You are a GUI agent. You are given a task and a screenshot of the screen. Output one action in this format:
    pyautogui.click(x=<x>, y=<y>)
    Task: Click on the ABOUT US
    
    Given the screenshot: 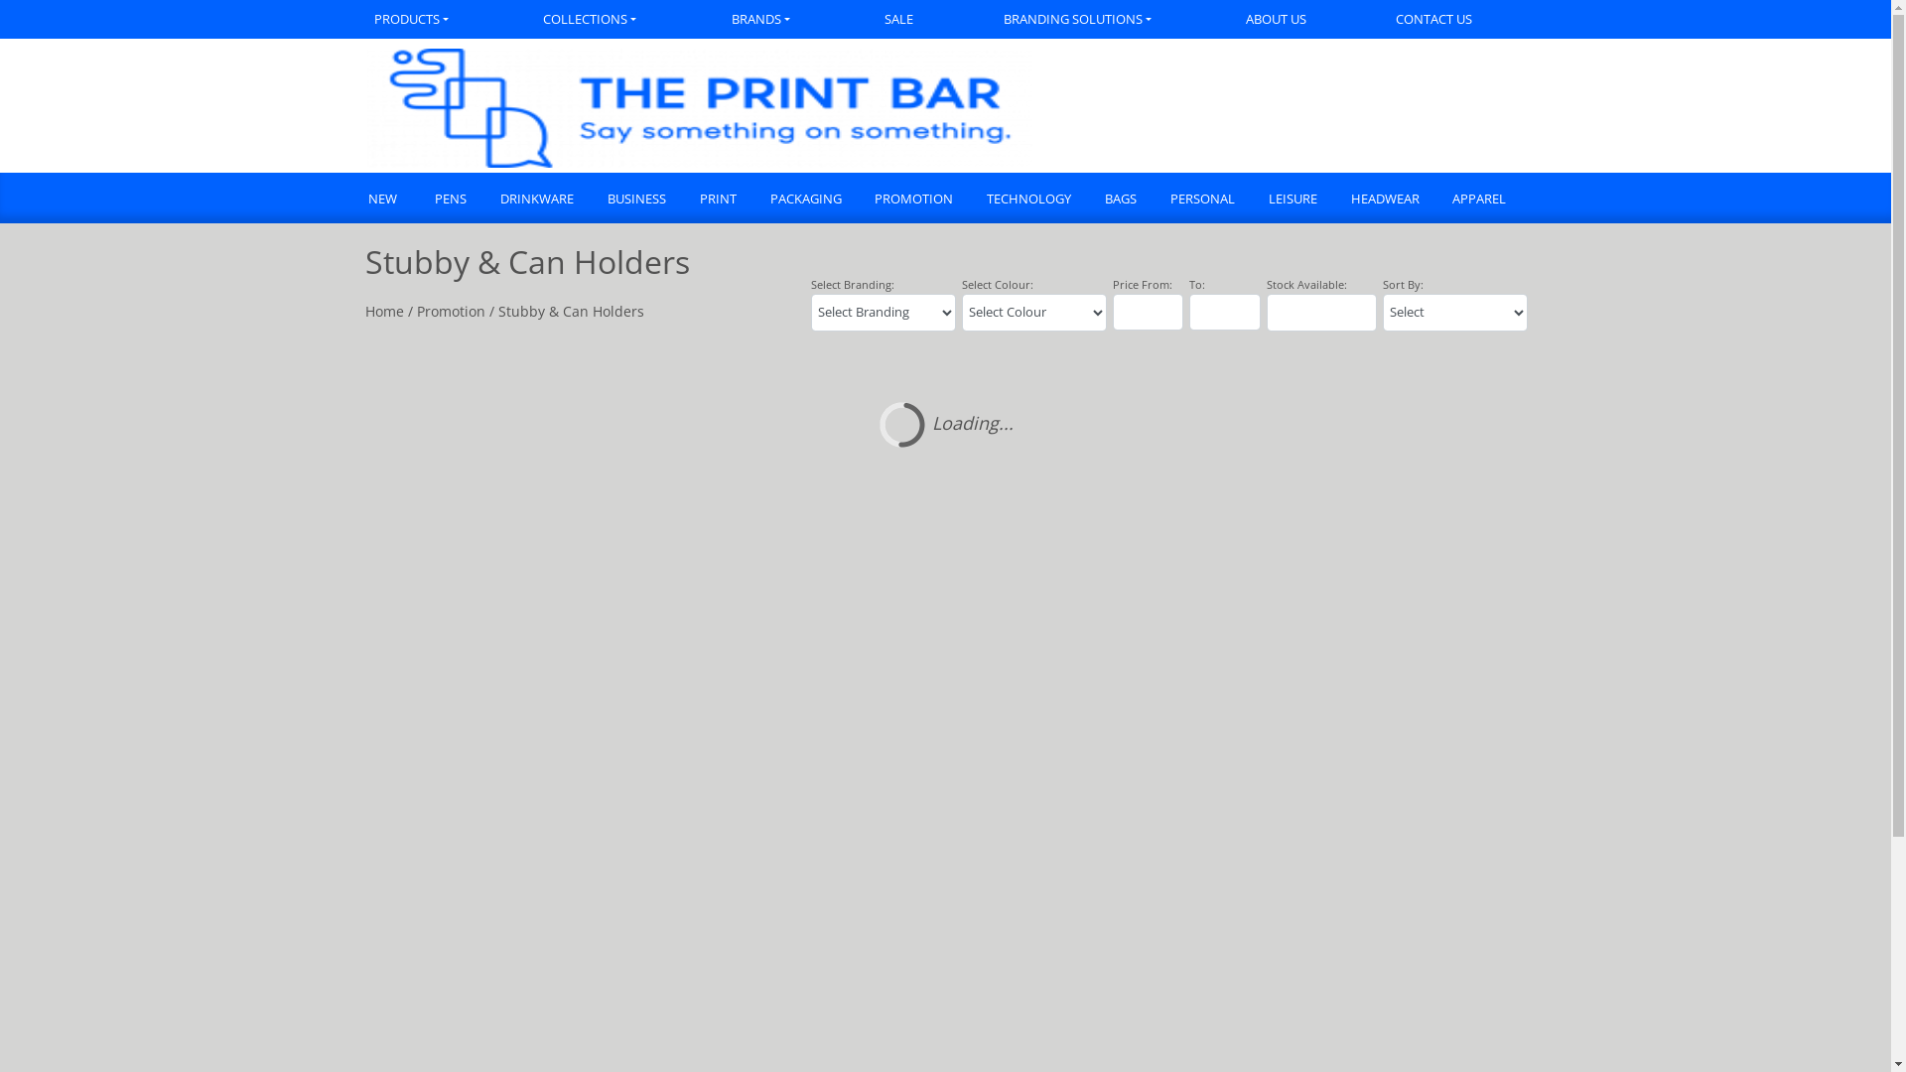 What is the action you would take?
    pyautogui.click(x=1277, y=20)
    